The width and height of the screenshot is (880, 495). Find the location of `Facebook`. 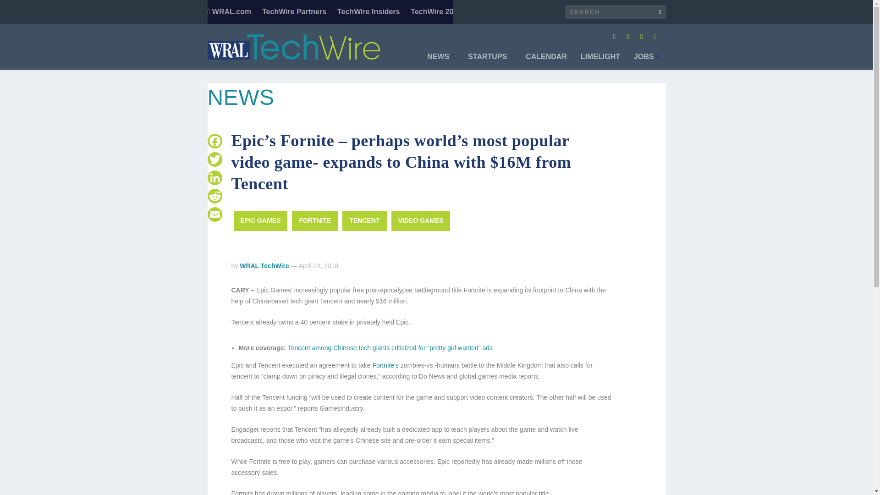

Facebook is located at coordinates (214, 141).